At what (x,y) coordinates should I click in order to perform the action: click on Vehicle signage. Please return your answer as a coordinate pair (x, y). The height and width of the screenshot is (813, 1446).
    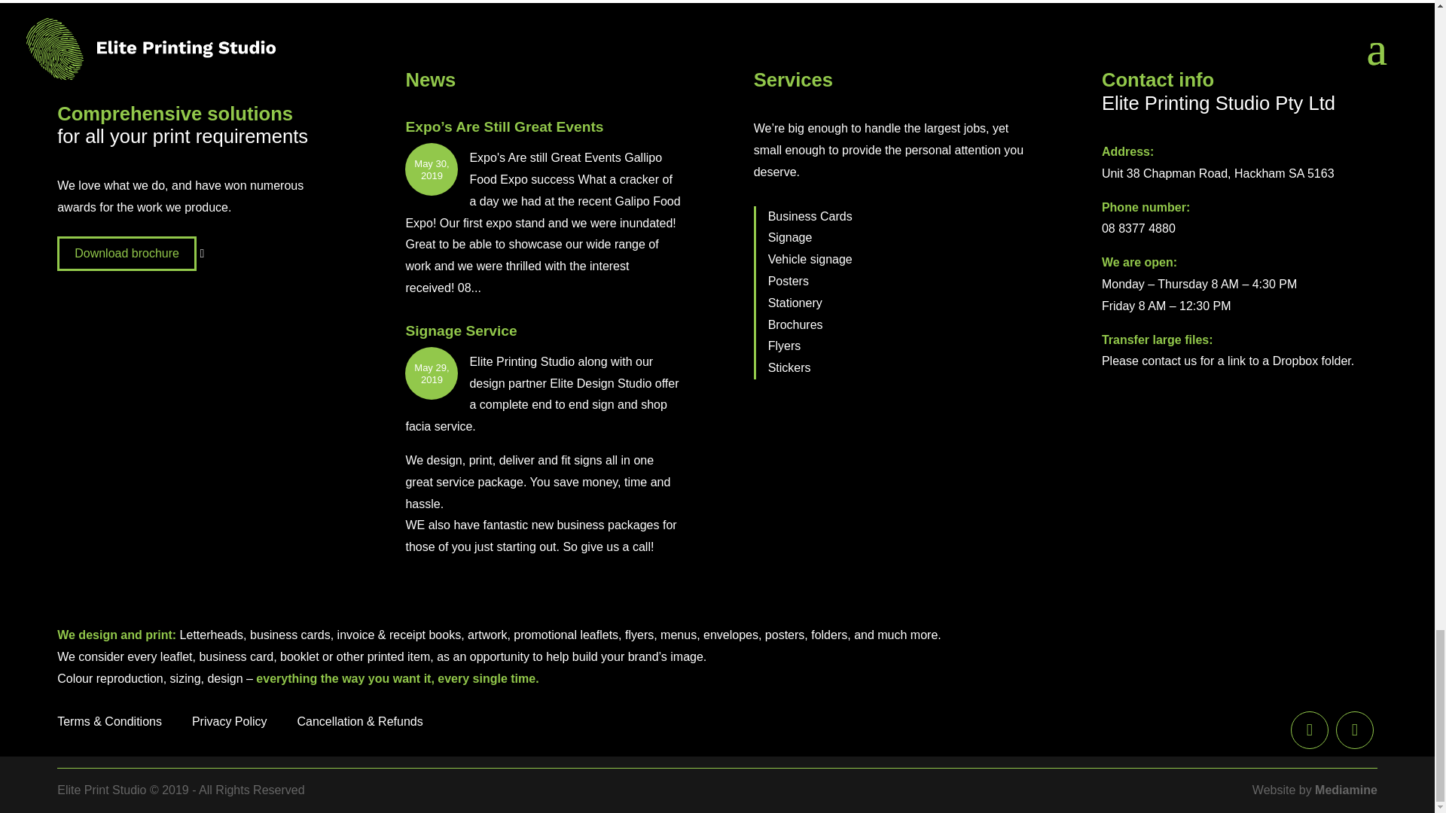
    Looking at the image, I should click on (810, 259).